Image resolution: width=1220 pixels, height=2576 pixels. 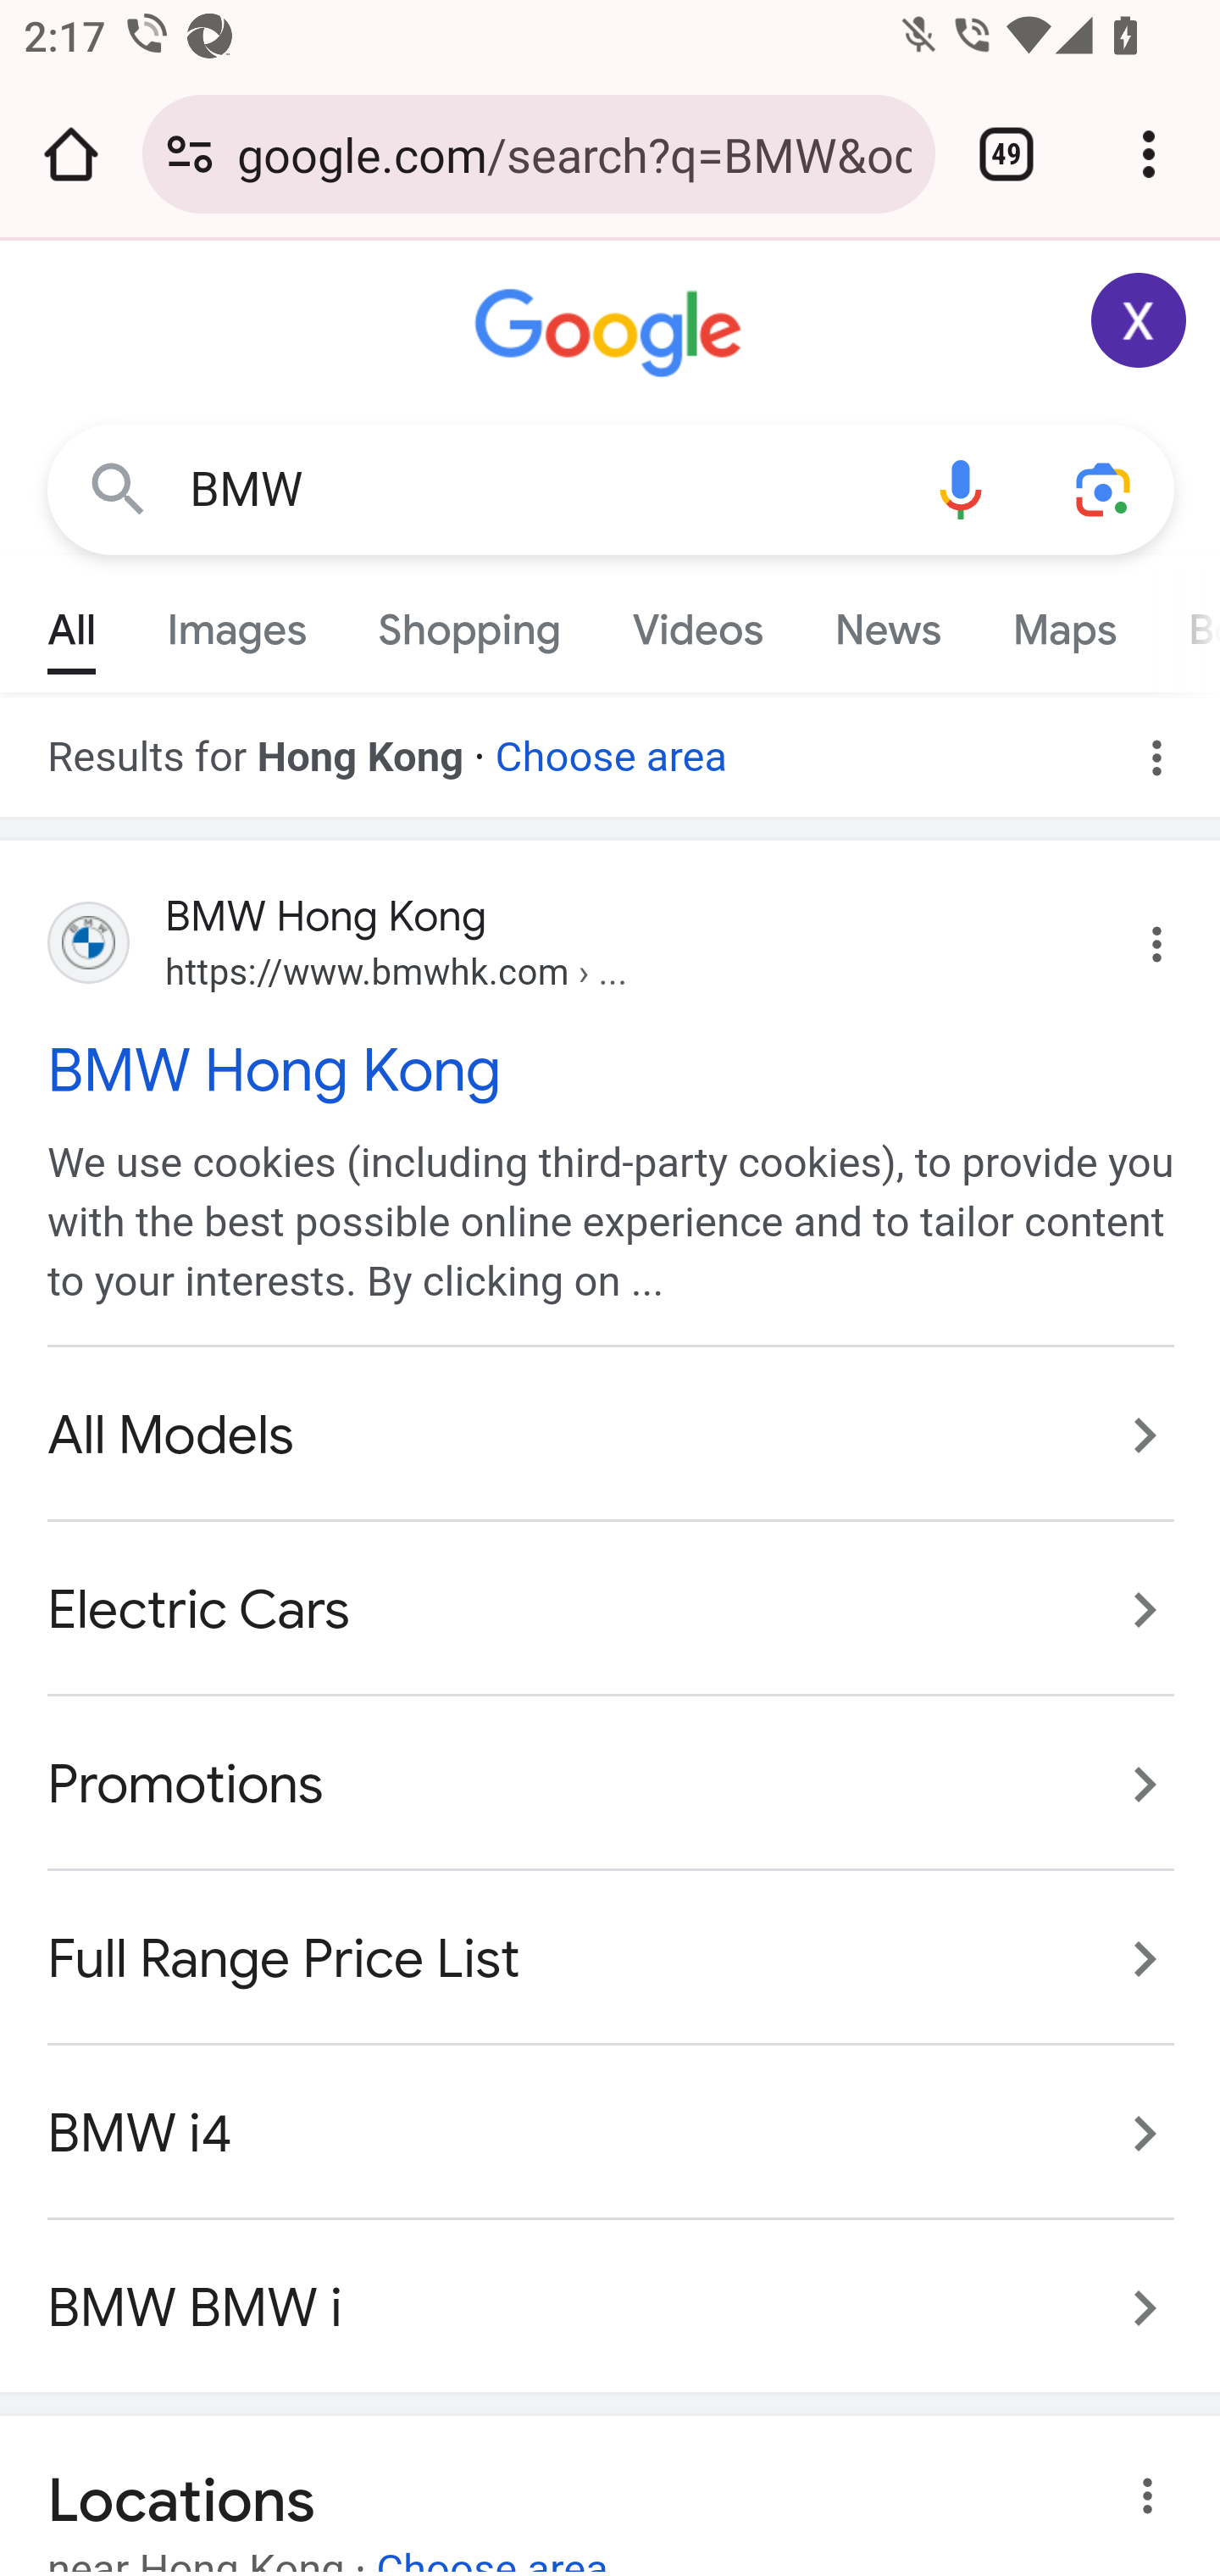 I want to click on Search using your camera or photos, so click(x=1105, y=488).